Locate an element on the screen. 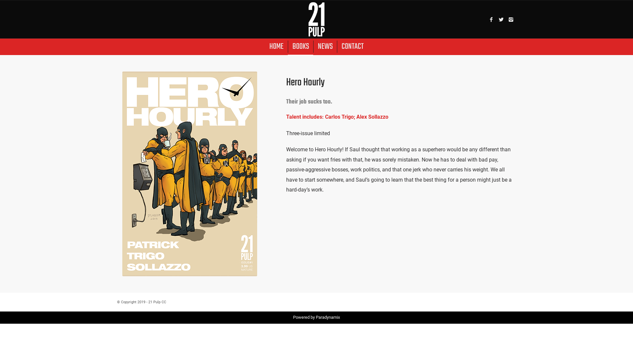 The width and height of the screenshot is (633, 356). Instagram is located at coordinates (511, 301).